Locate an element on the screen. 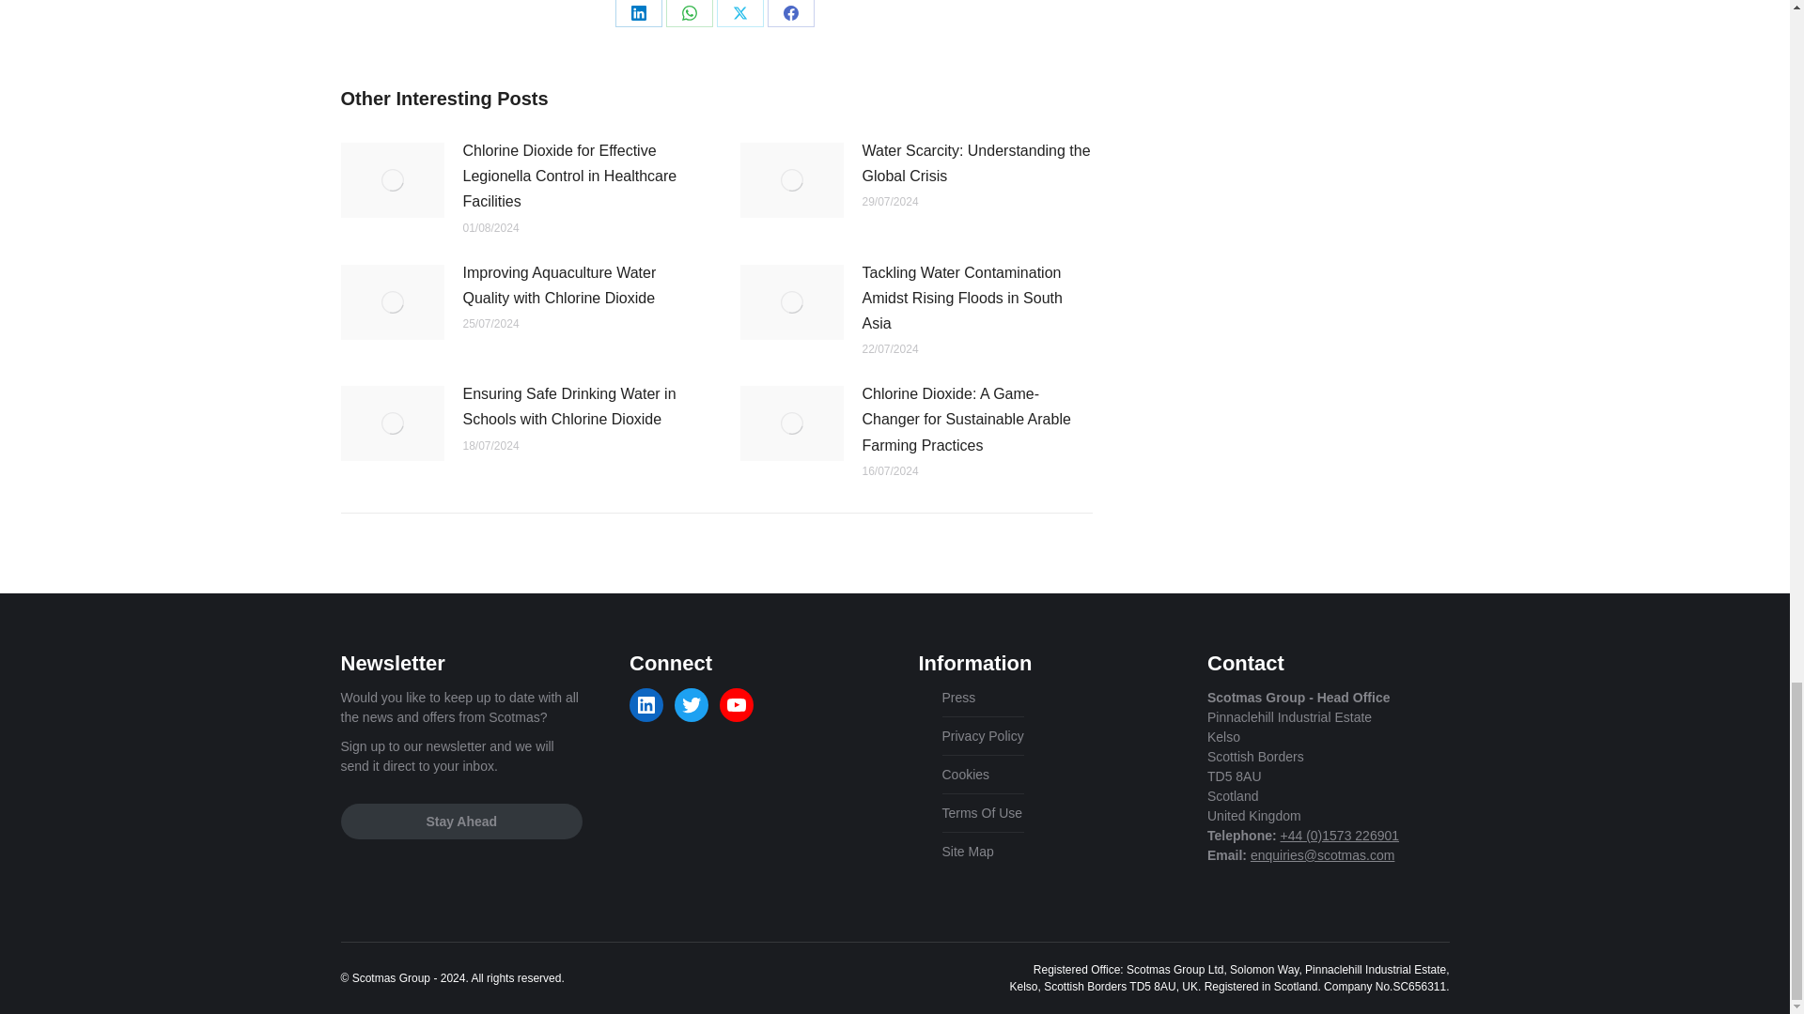  X is located at coordinates (739, 13).